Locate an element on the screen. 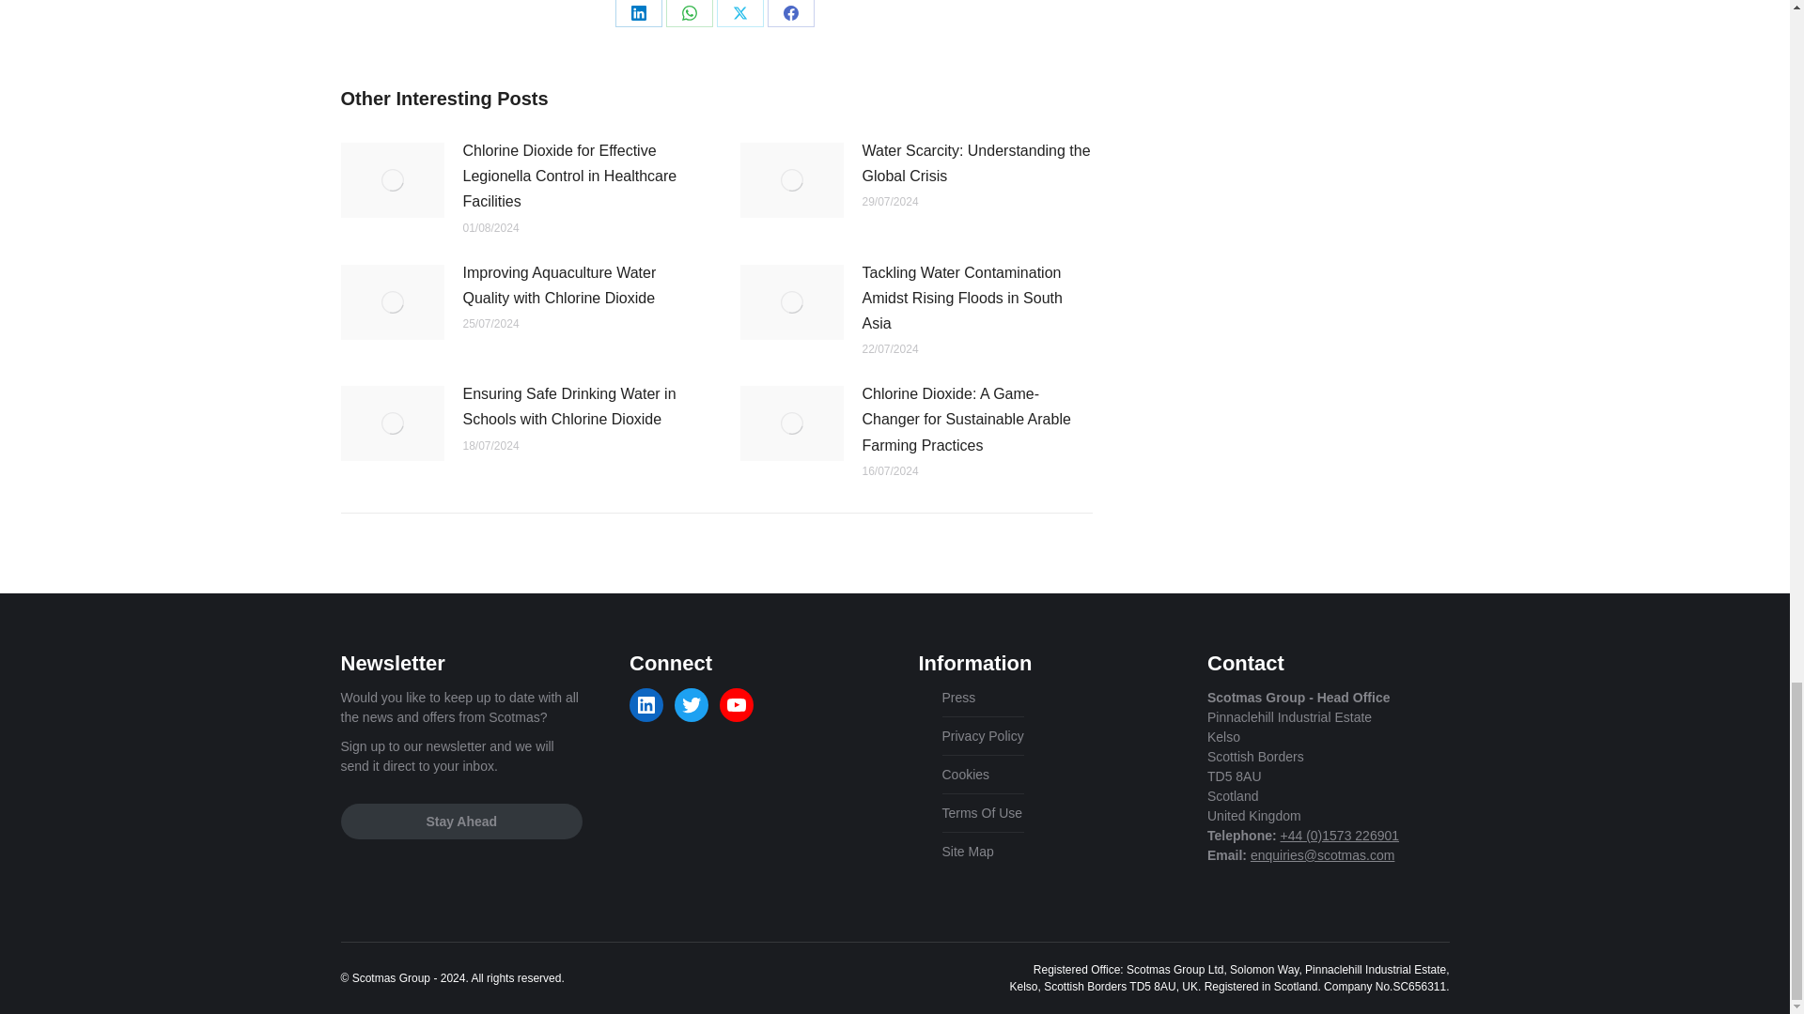  X is located at coordinates (739, 13).